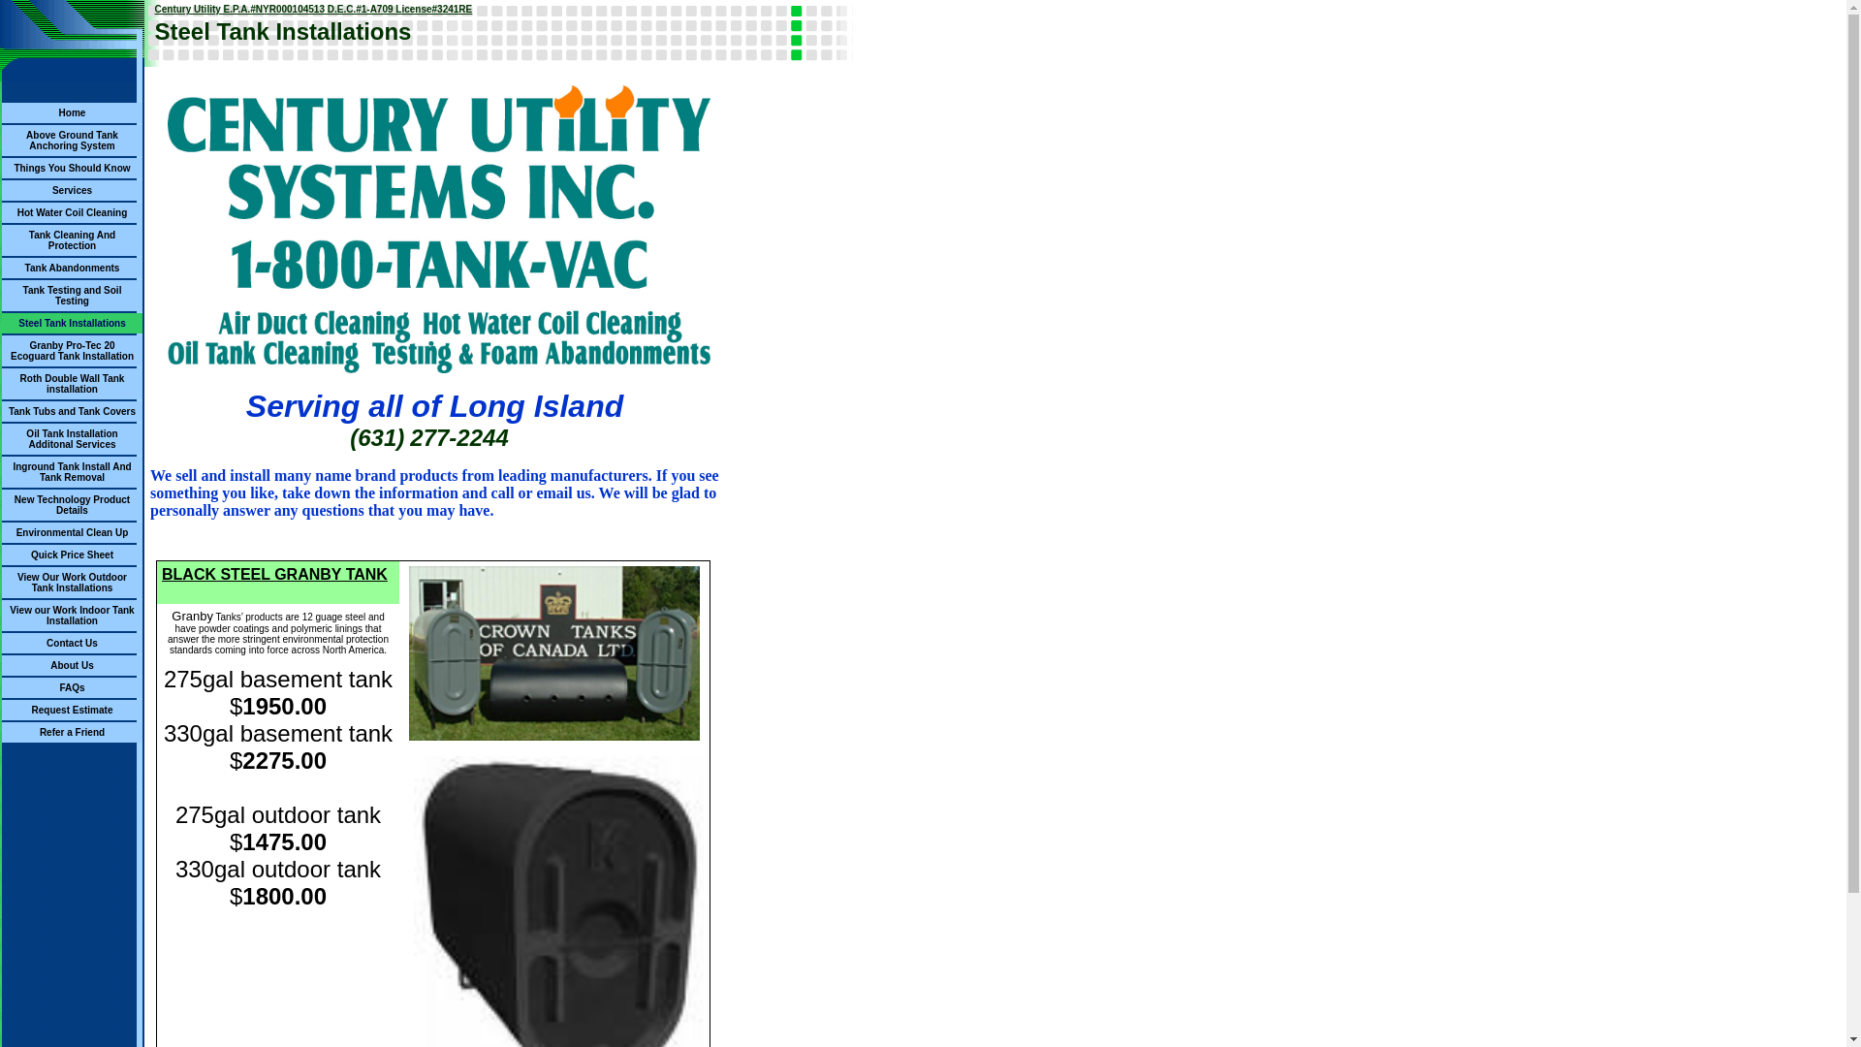 The image size is (1861, 1047). Describe the element at coordinates (73, 294) in the screenshot. I see `Tank Testing and Soil Testing` at that location.